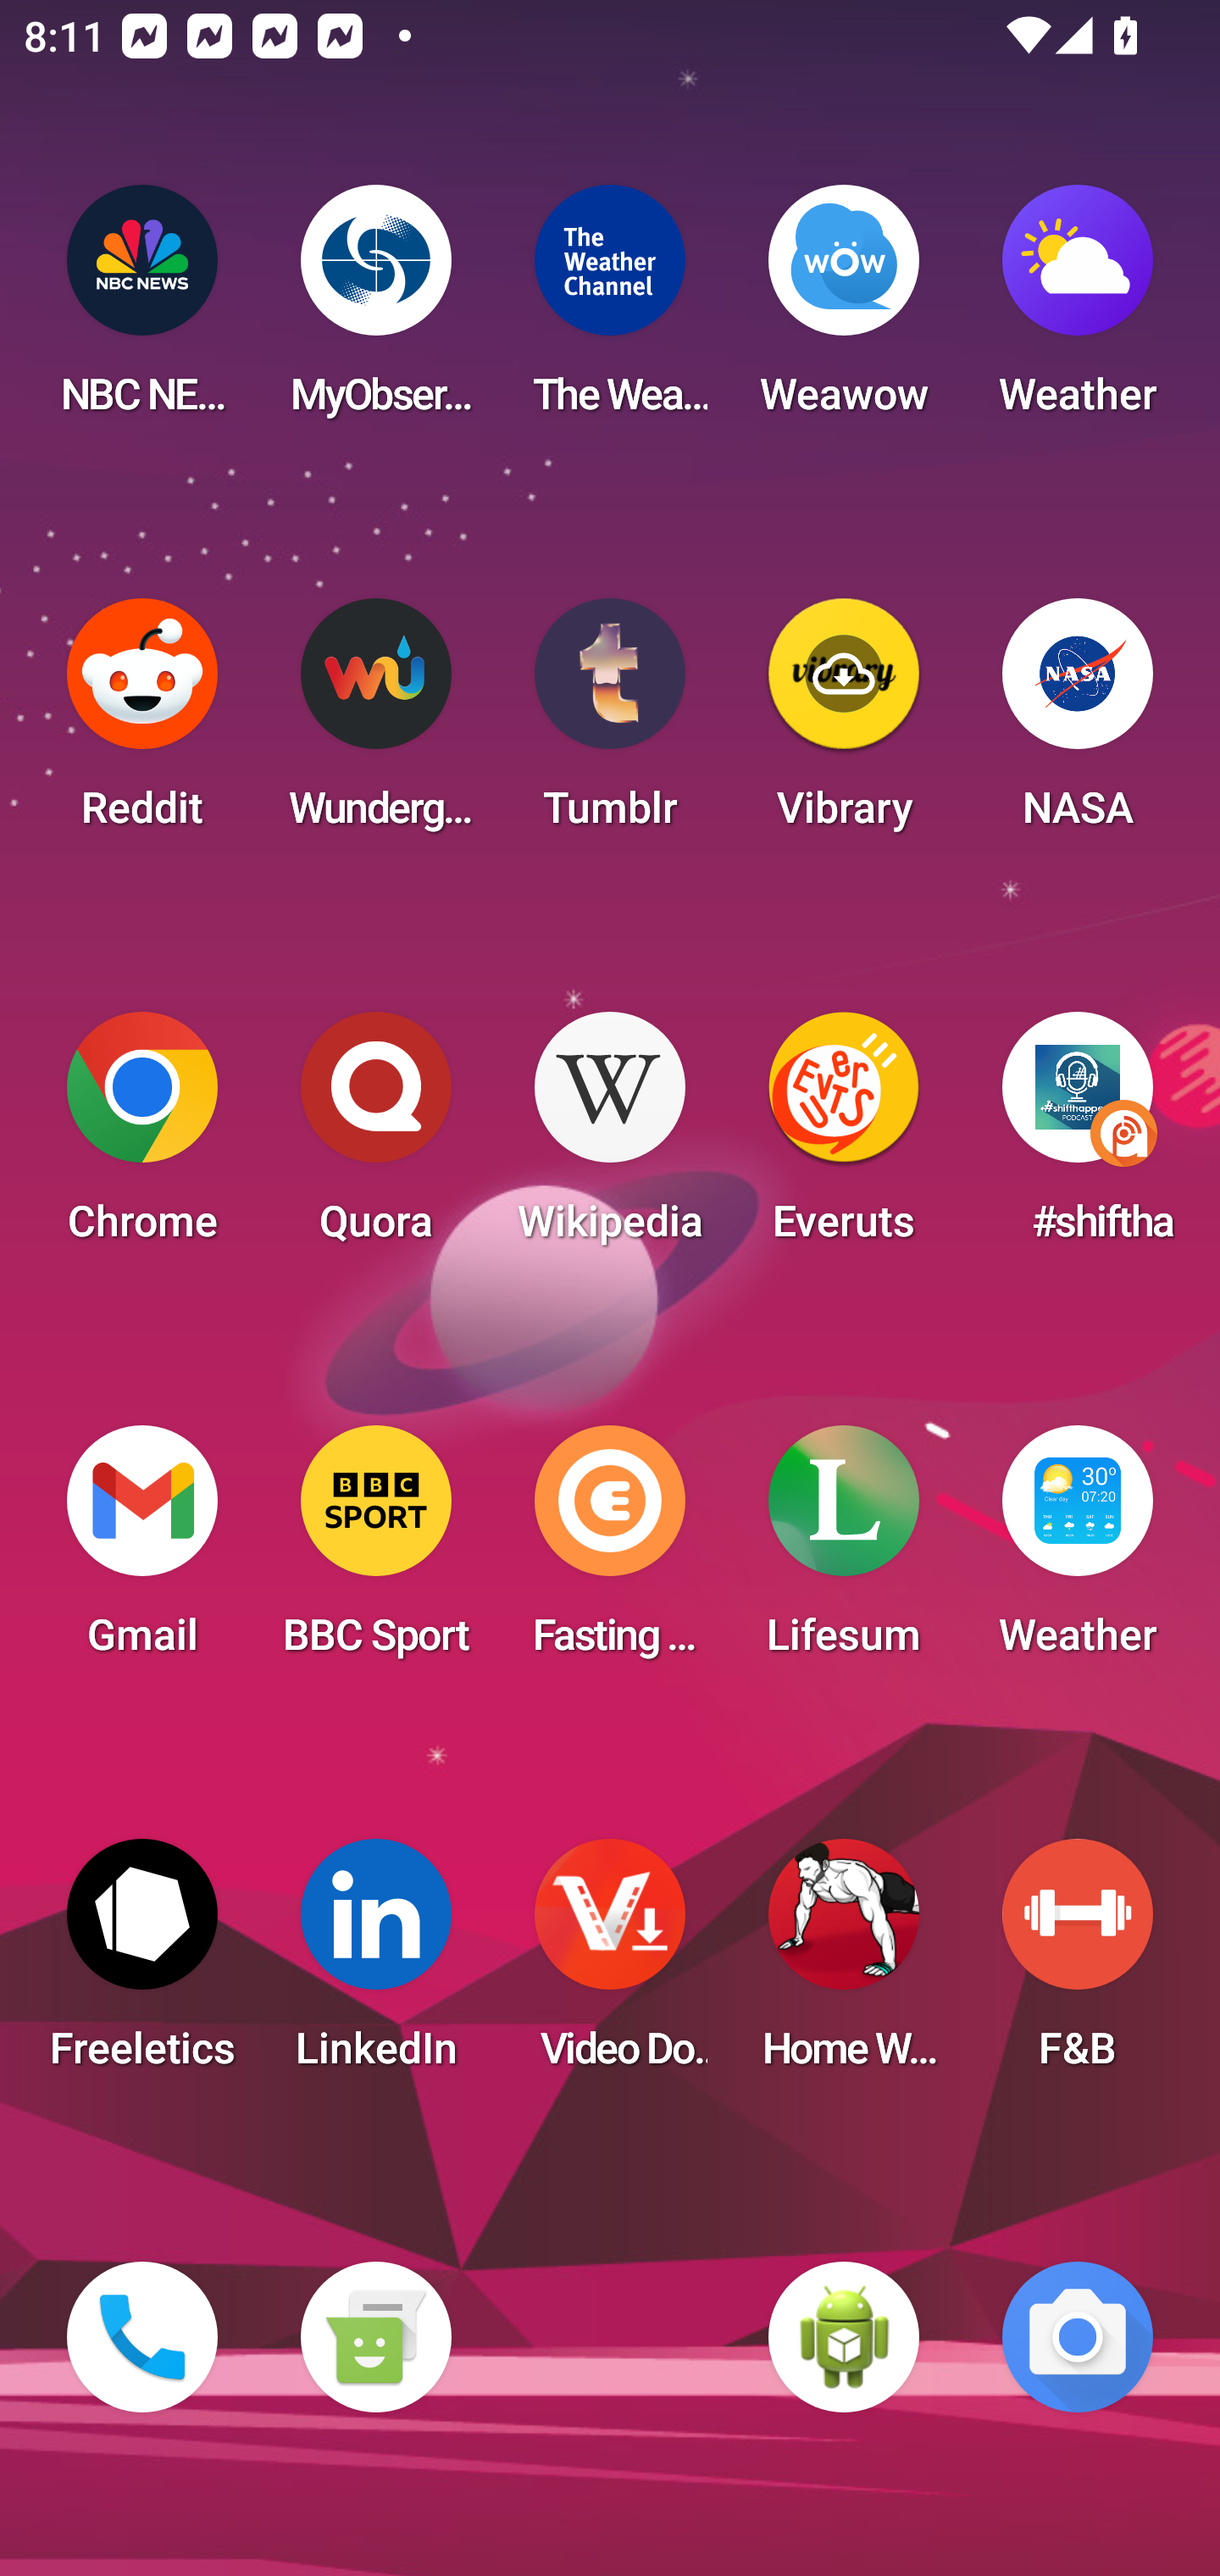 The height and width of the screenshot is (2576, 1220). I want to click on Weather, so click(1078, 1551).